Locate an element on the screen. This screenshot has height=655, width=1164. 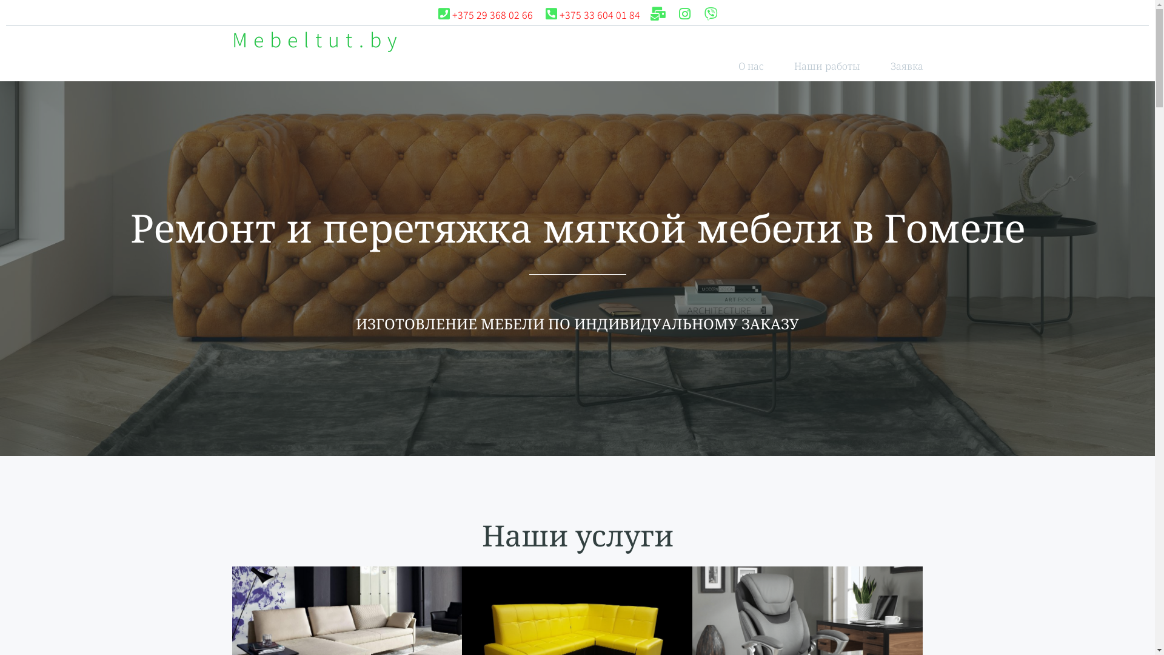
+375 33 604 01 84 is located at coordinates (592, 15).